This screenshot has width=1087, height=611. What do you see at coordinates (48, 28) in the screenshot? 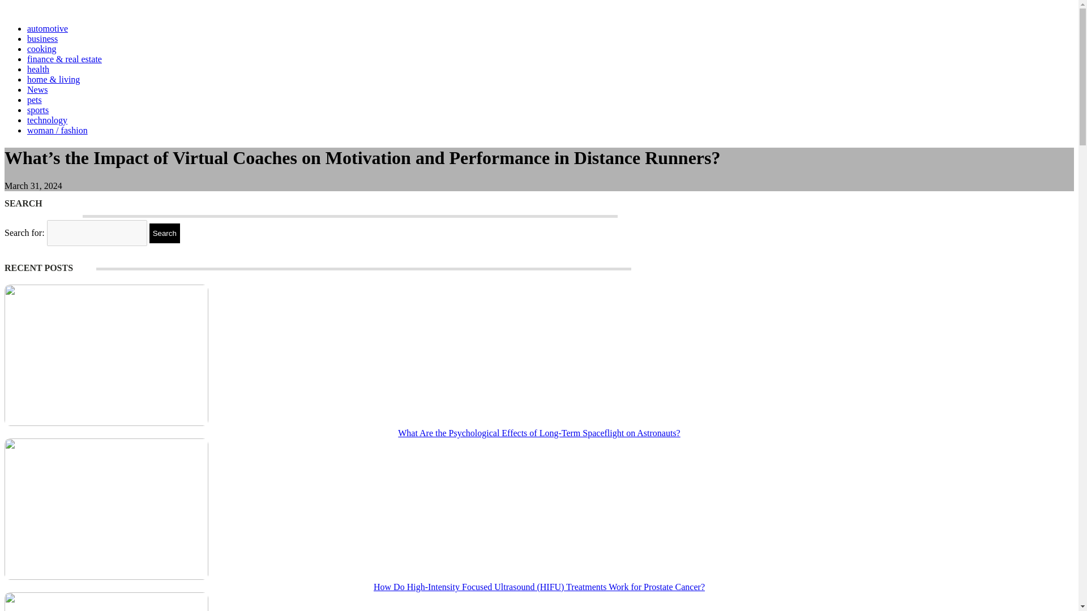
I see `automotive` at bounding box center [48, 28].